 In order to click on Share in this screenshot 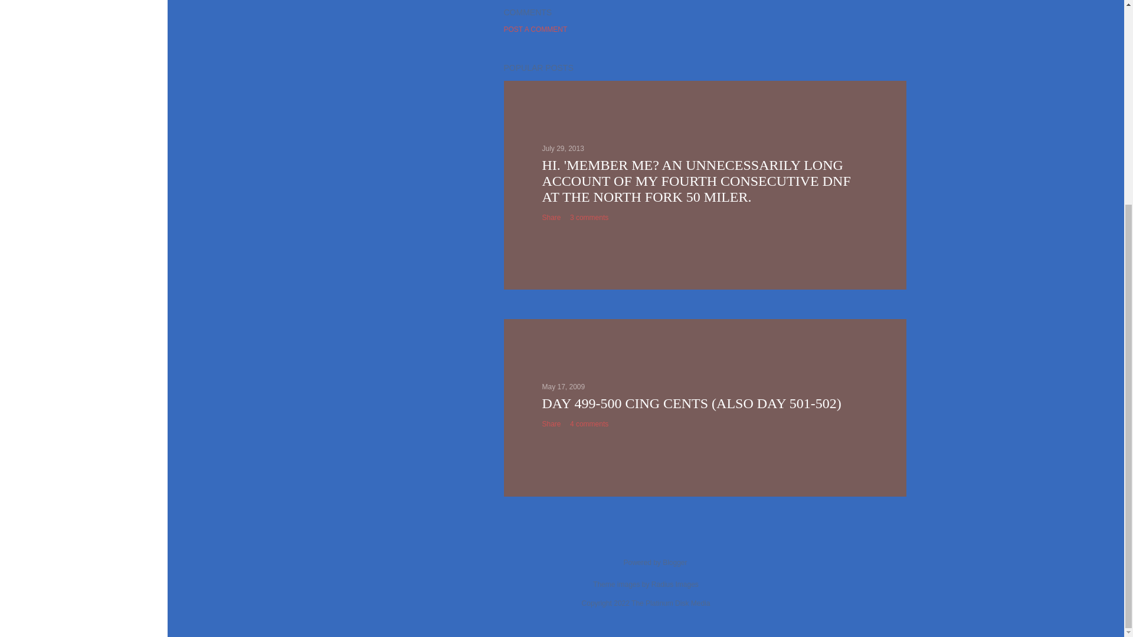, I will do `click(551, 217)`.